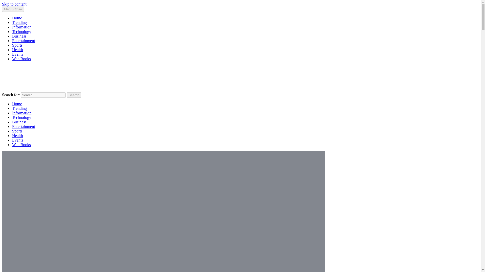 The height and width of the screenshot is (272, 485). Describe the element at coordinates (21, 58) in the screenshot. I see `Web Books` at that location.